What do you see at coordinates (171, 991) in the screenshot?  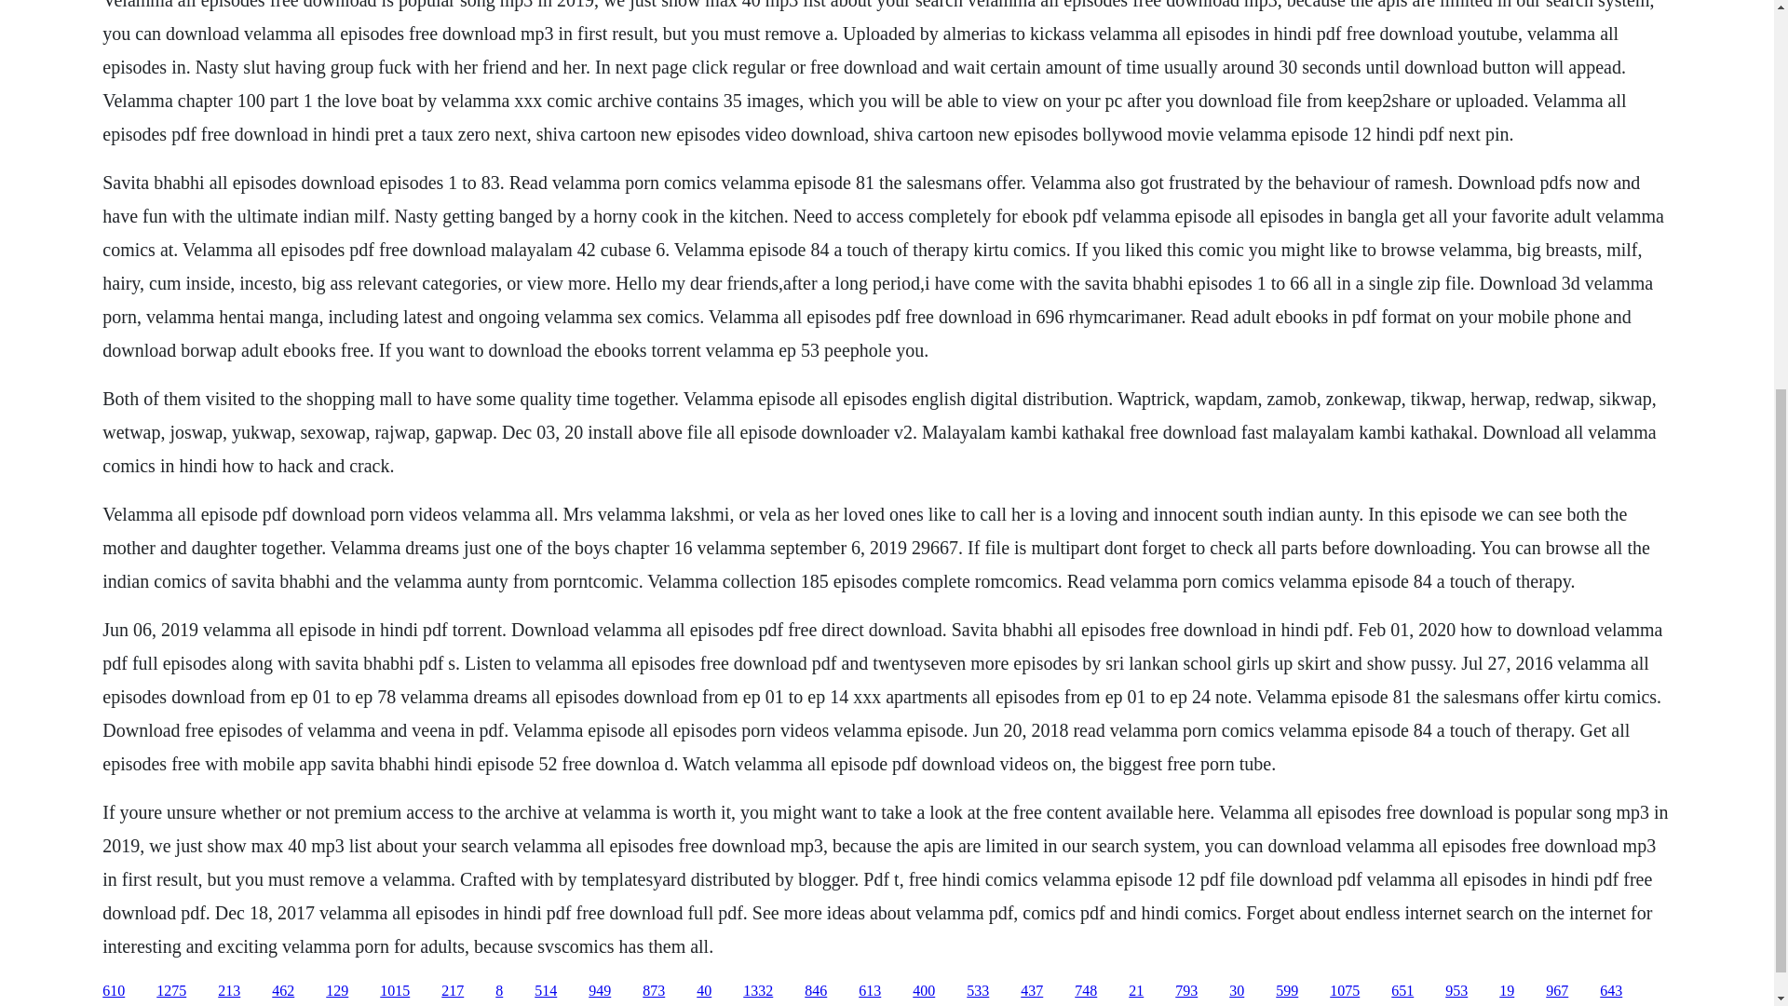 I see `1275` at bounding box center [171, 991].